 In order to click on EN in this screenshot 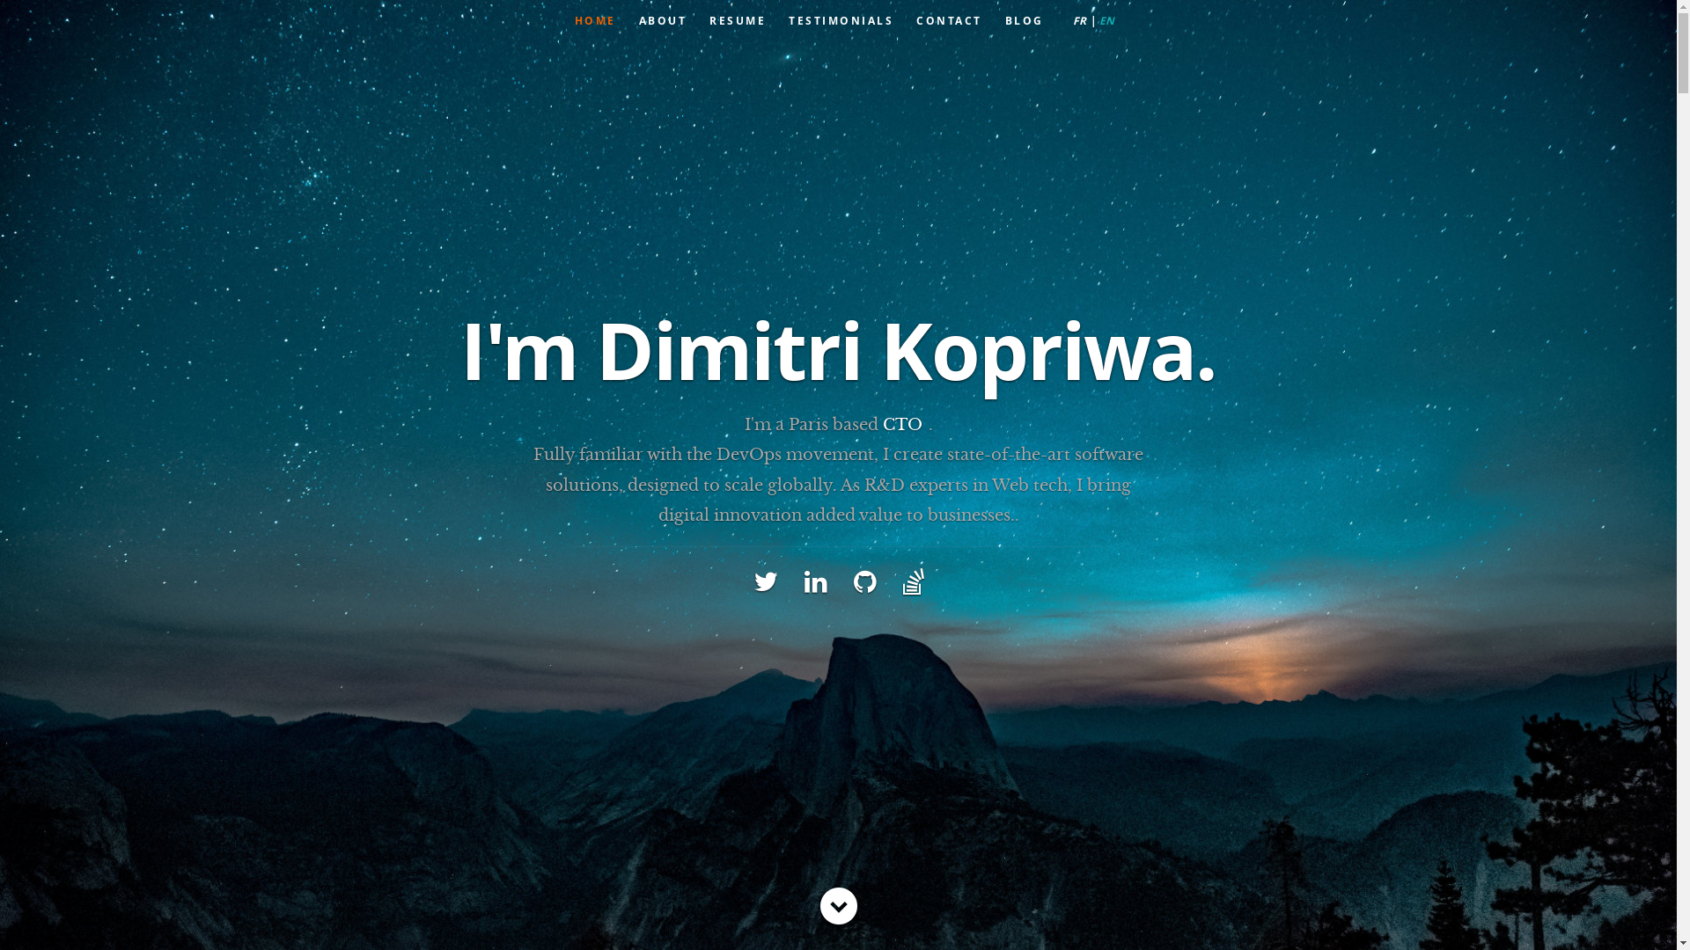, I will do `click(1106, 21)`.